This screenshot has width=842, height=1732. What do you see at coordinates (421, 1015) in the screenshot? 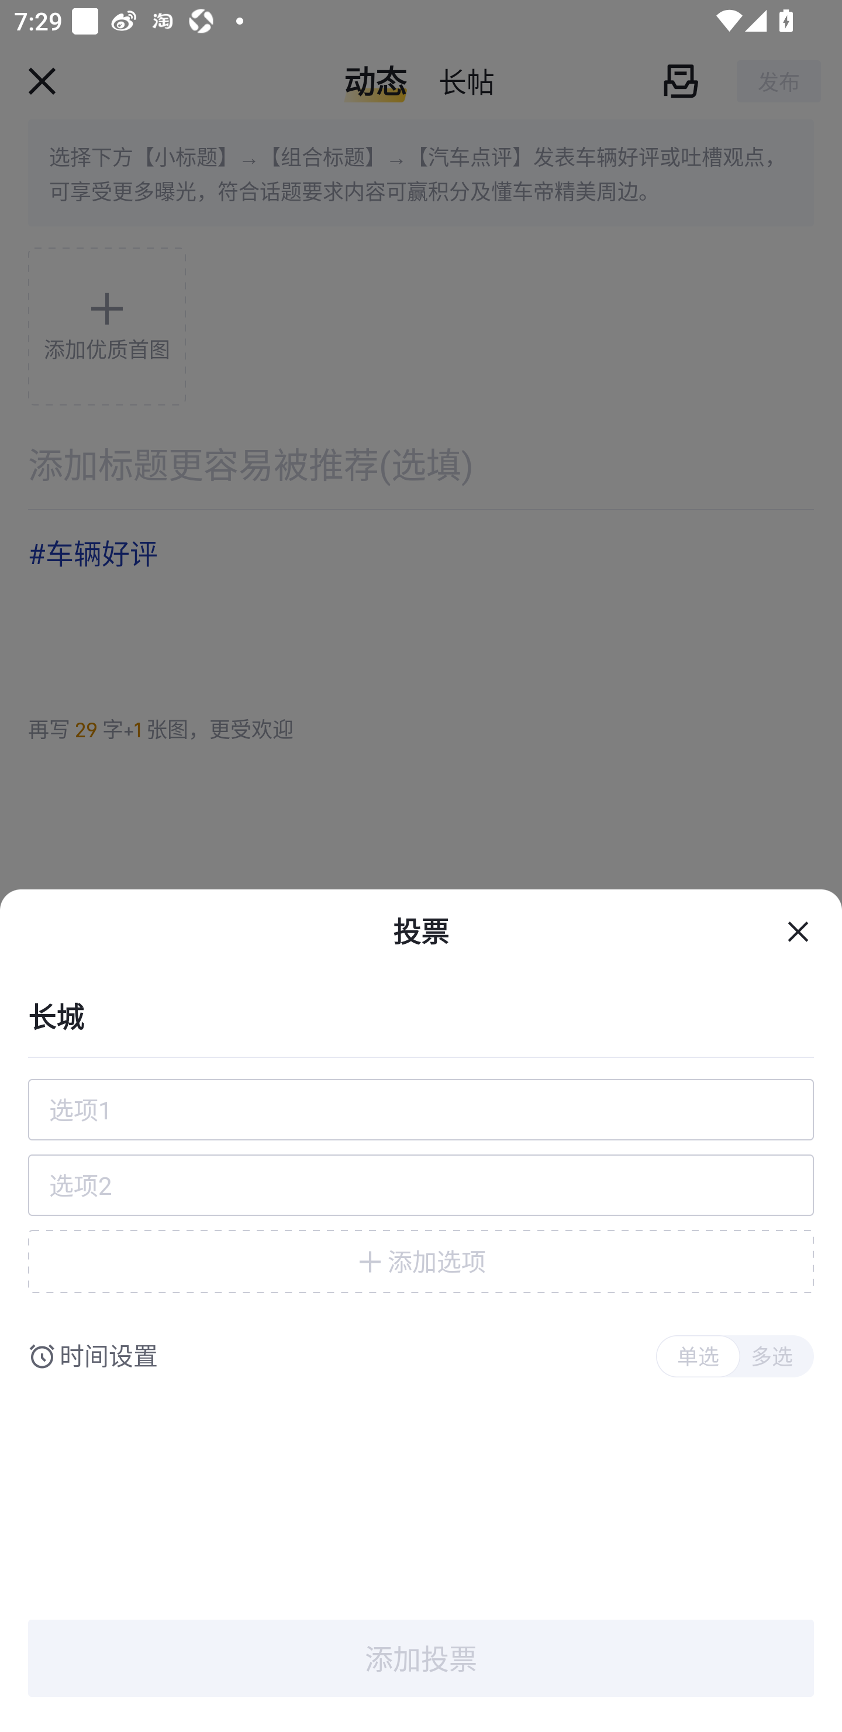
I see `长城` at bounding box center [421, 1015].